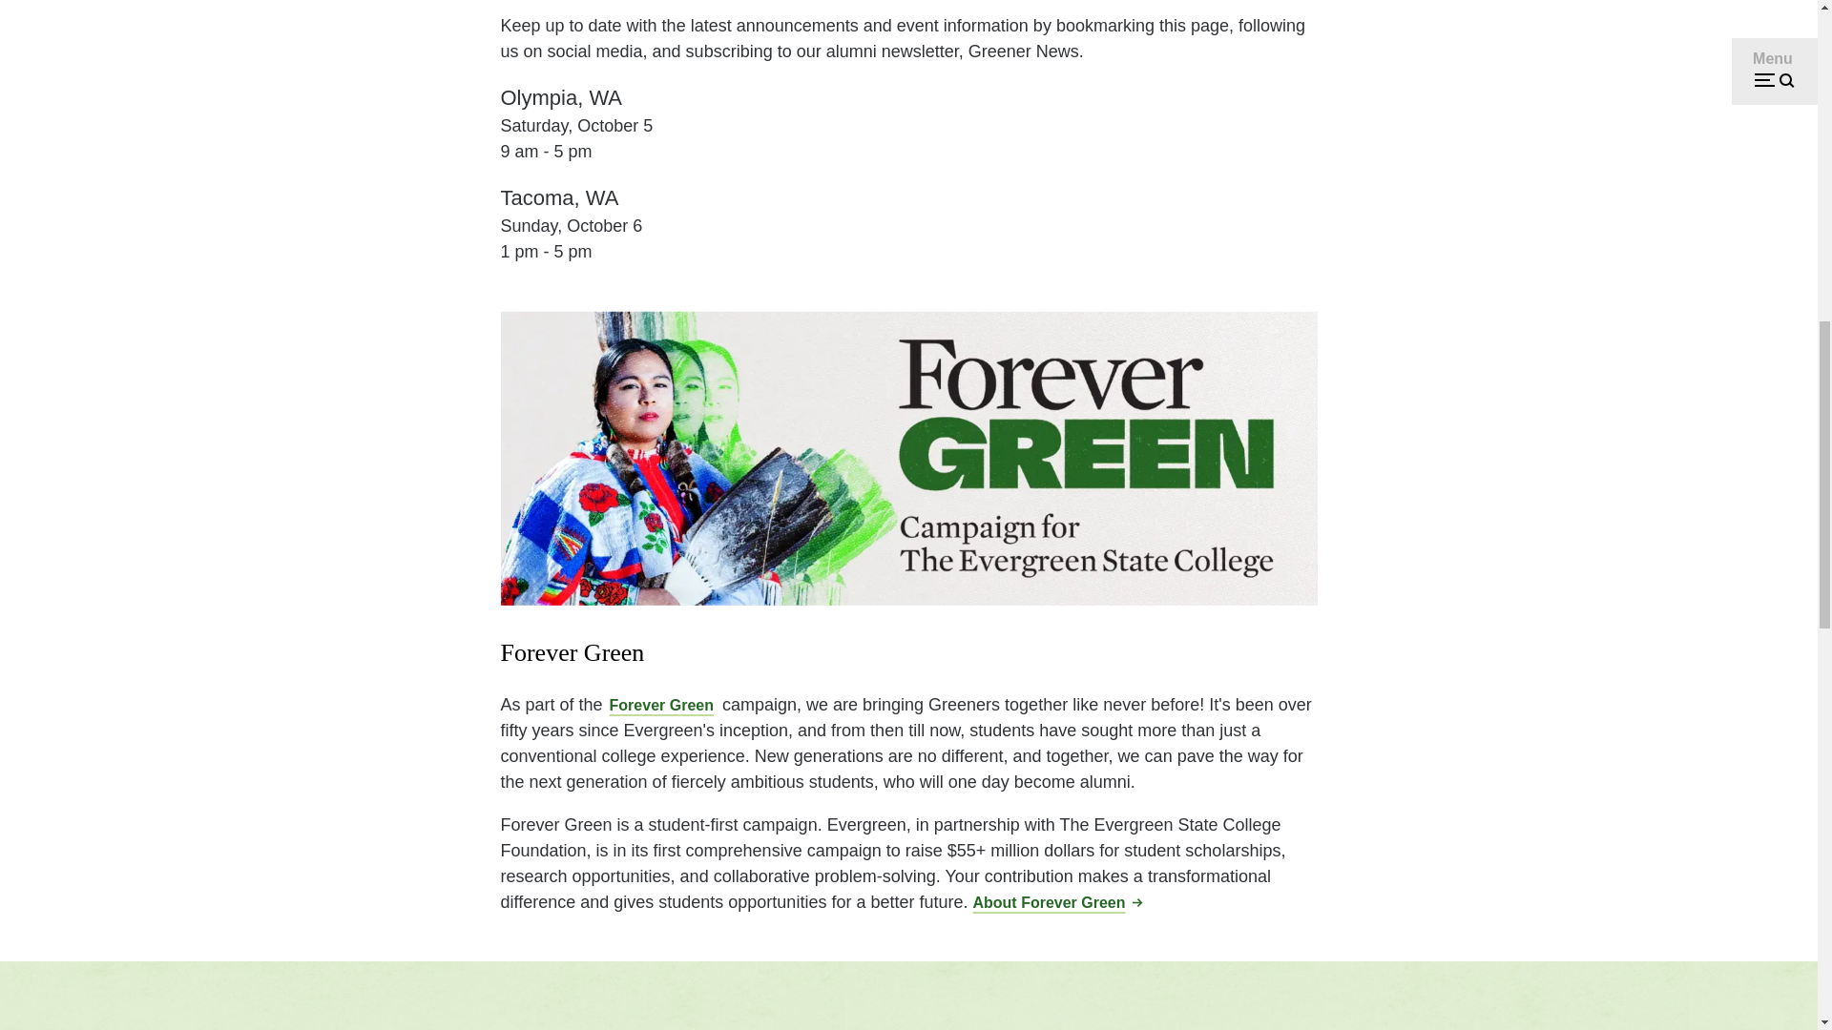 The image size is (1832, 1030). What do you see at coordinates (662, 705) in the screenshot?
I see `Forever Green` at bounding box center [662, 705].